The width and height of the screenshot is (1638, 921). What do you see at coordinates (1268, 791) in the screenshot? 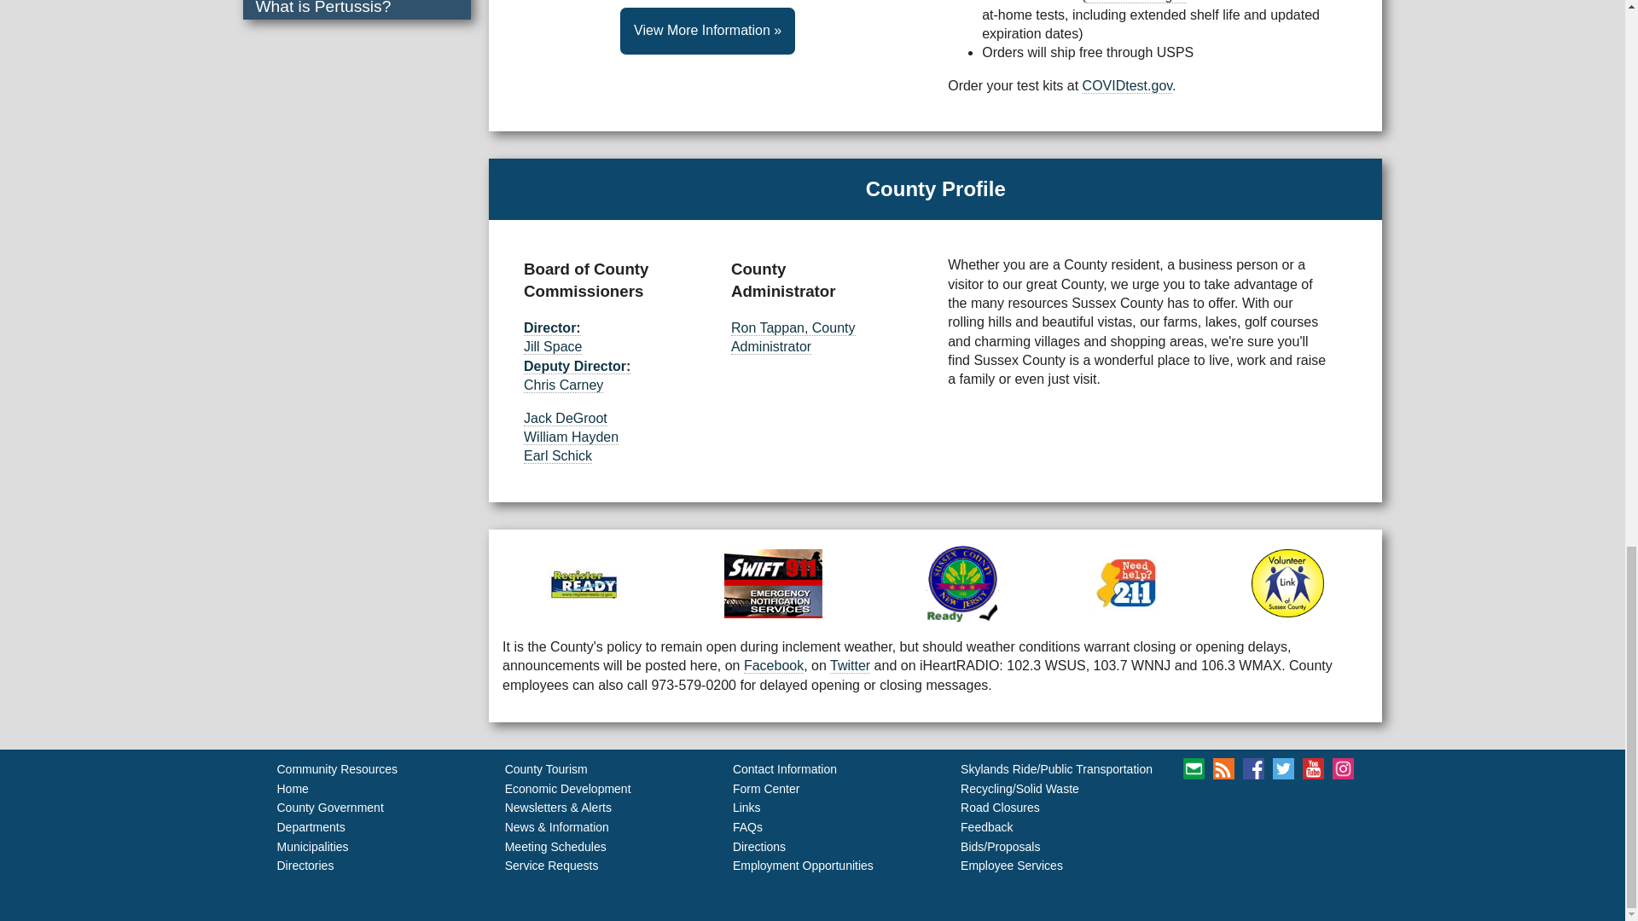
I see `Visit our Facebook page` at bounding box center [1268, 791].